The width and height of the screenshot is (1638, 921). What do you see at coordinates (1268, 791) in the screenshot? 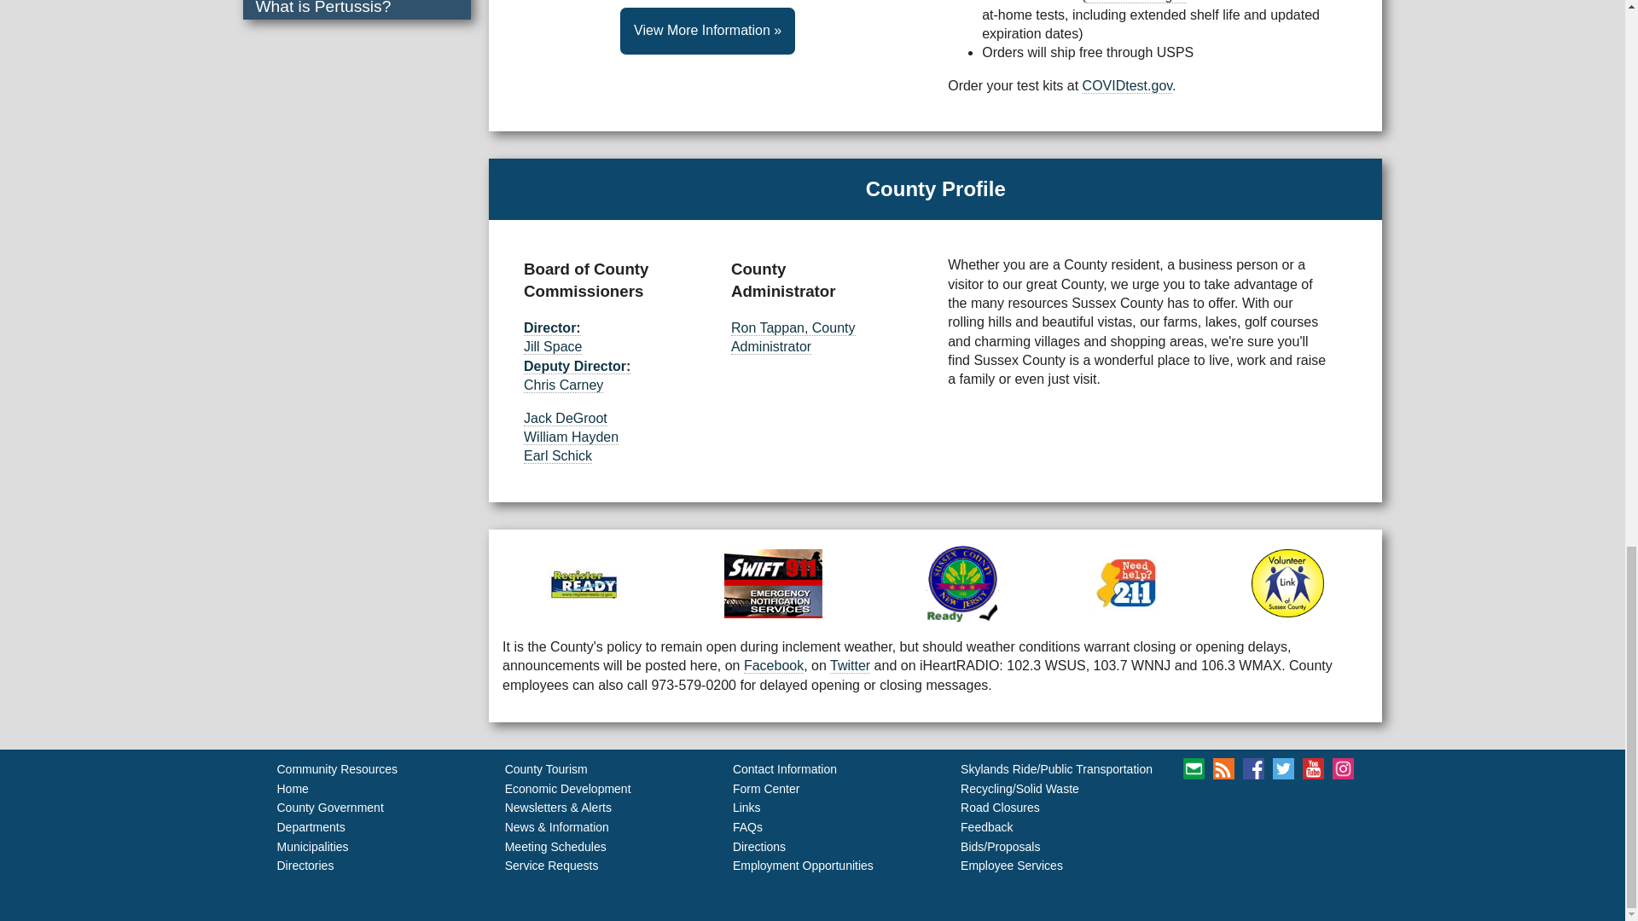
I see `Visit our Facebook page` at bounding box center [1268, 791].